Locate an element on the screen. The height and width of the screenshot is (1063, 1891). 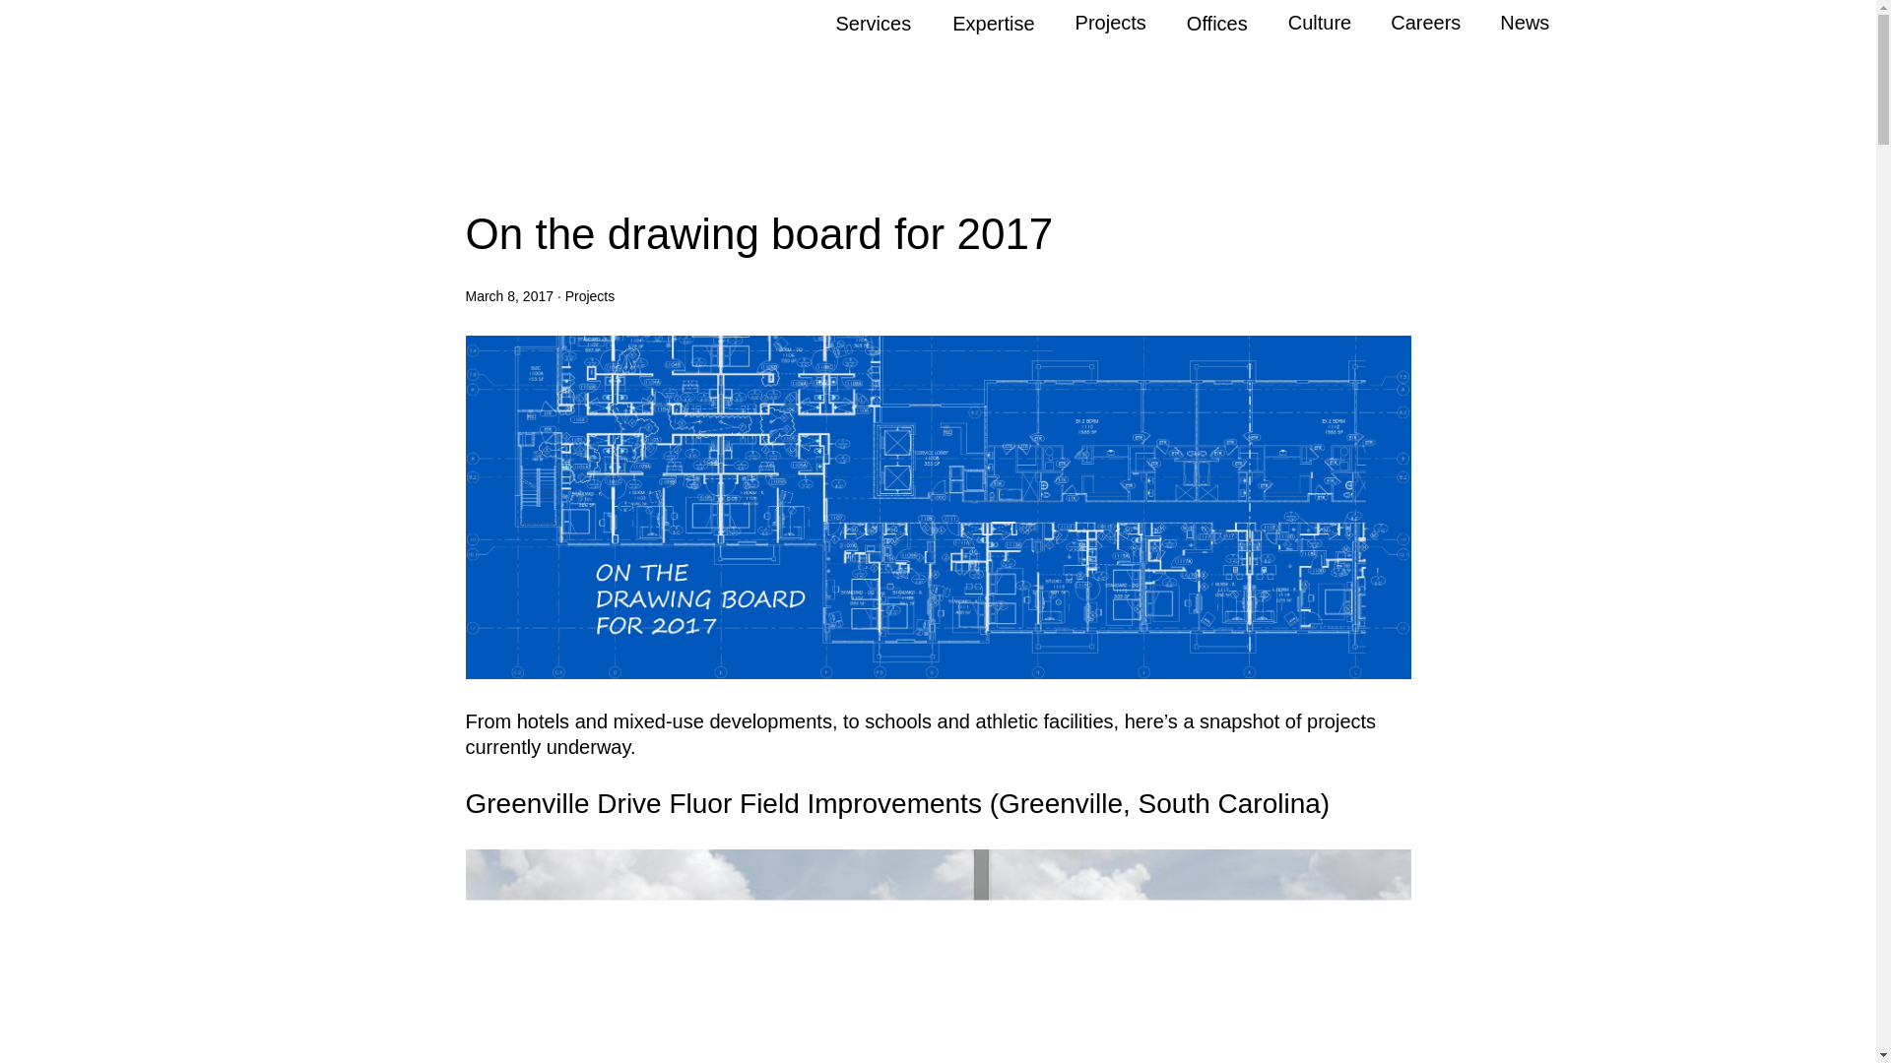
on is located at coordinates (6, 6).